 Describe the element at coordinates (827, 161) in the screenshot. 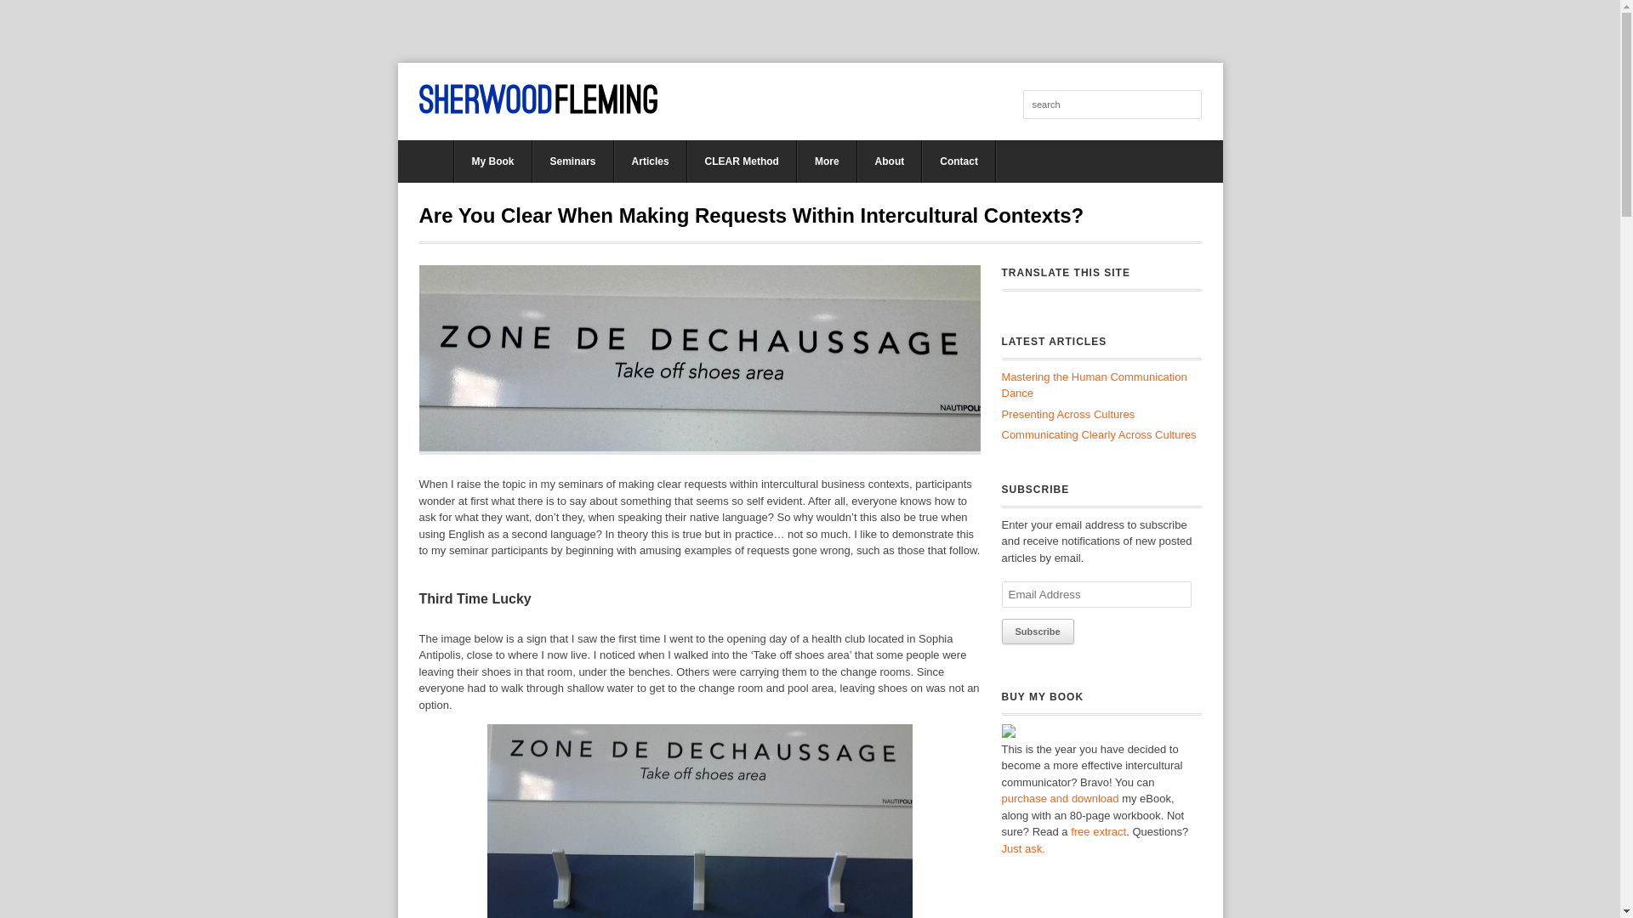

I see `More` at that location.